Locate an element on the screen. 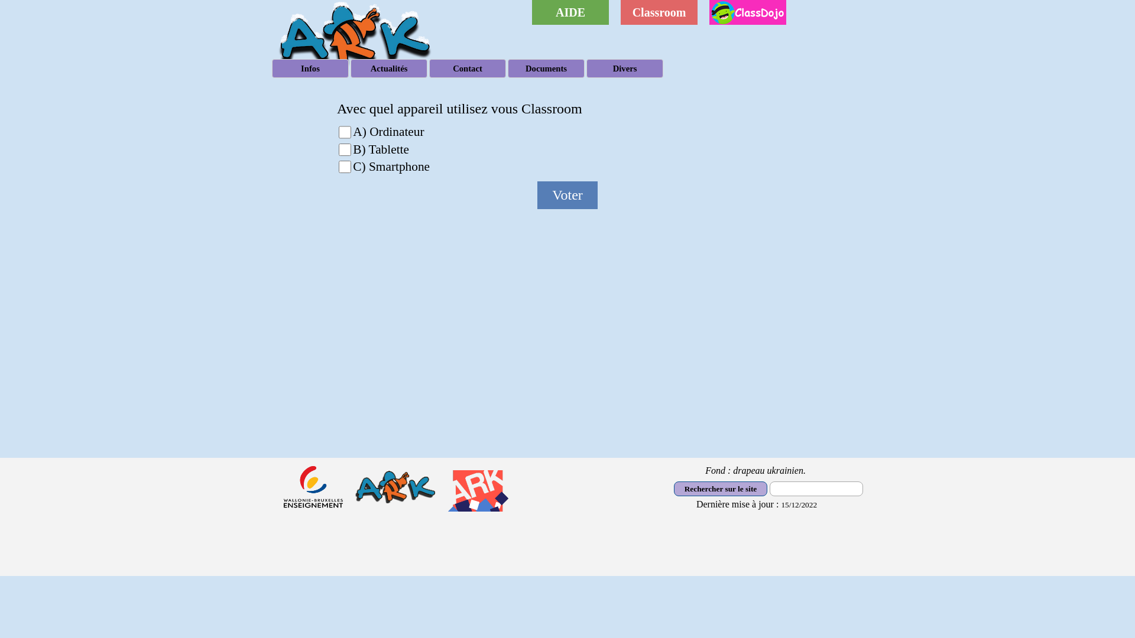 This screenshot has height=638, width=1135. Documents is located at coordinates (546, 69).